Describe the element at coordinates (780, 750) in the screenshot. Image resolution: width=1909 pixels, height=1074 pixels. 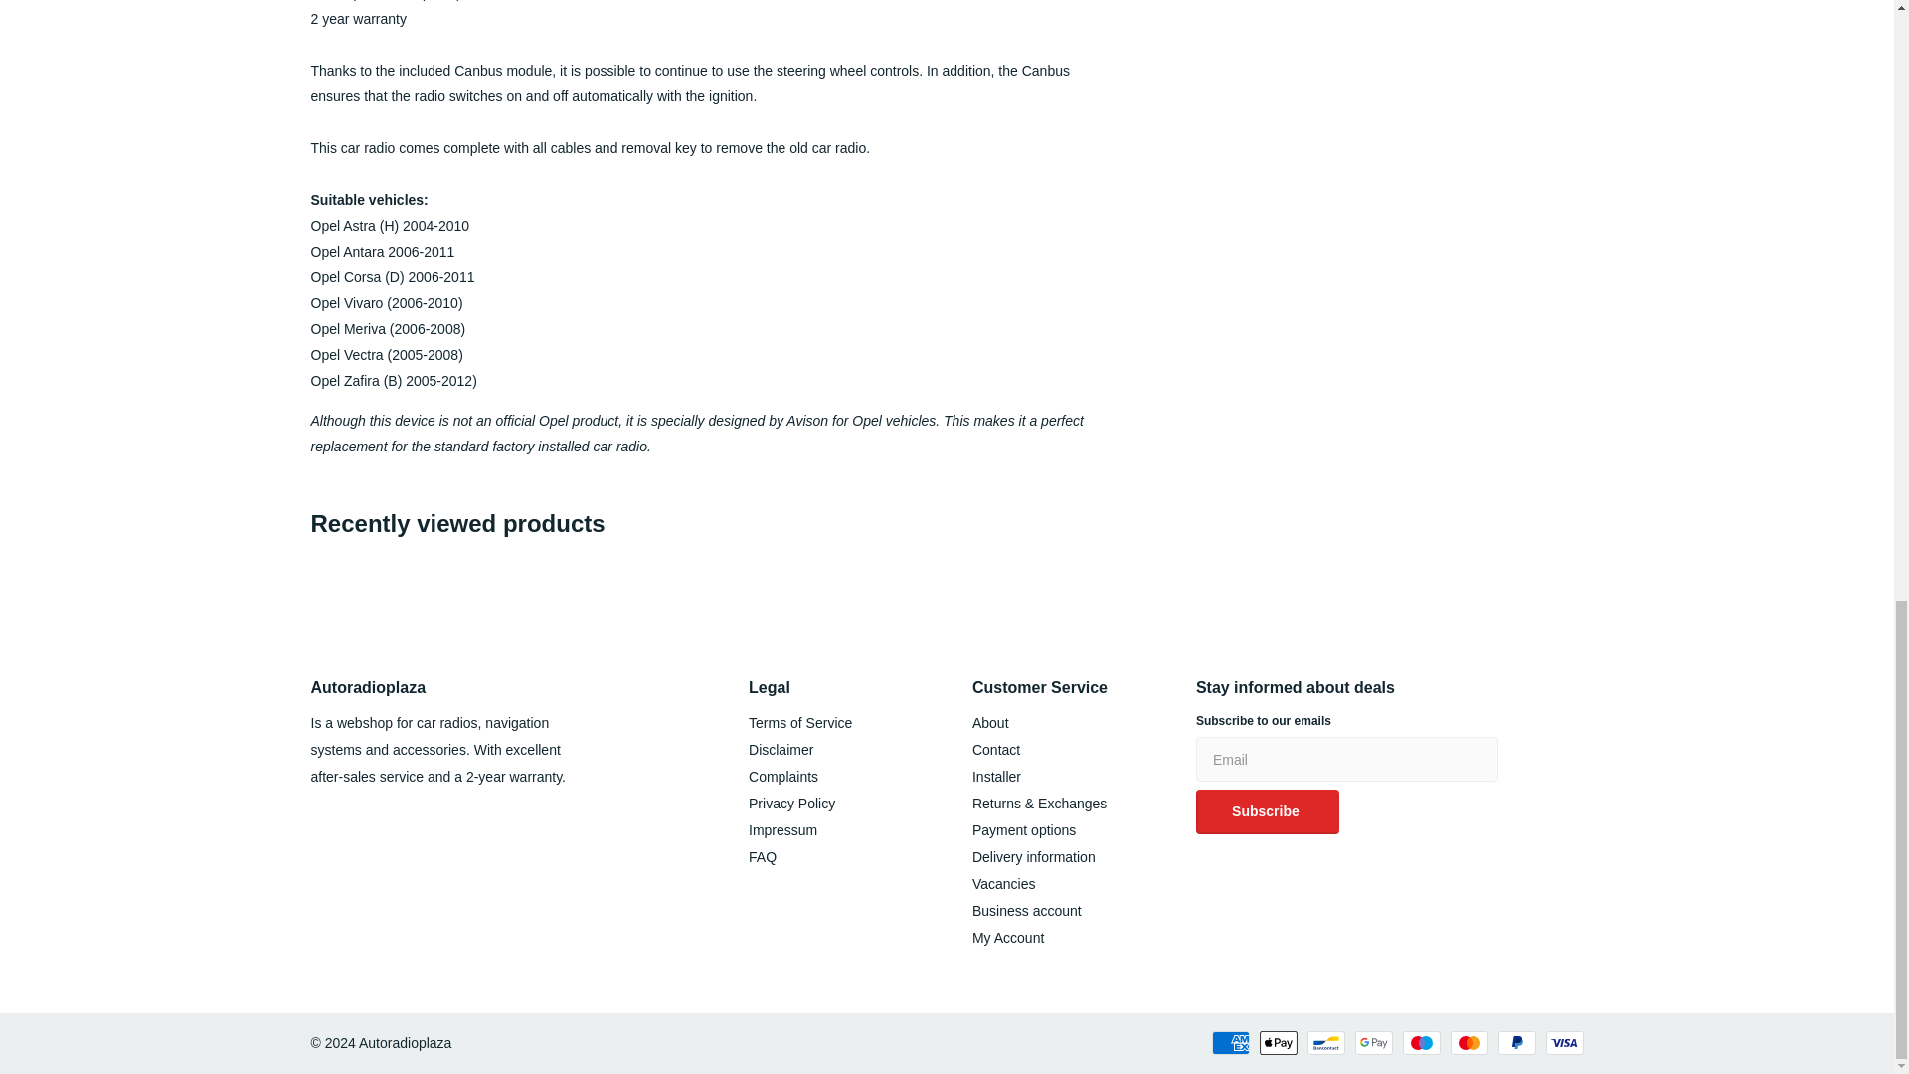
I see `Disclaimer` at that location.